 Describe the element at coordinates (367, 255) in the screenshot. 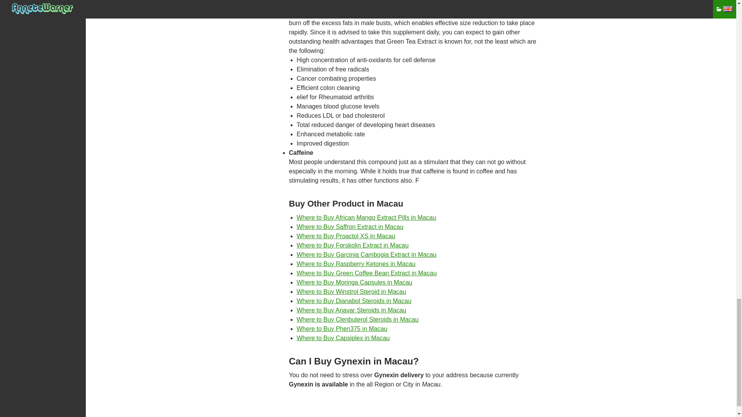

I see `Where to Purchase garcinia-cambogia-extract online Macau` at that location.